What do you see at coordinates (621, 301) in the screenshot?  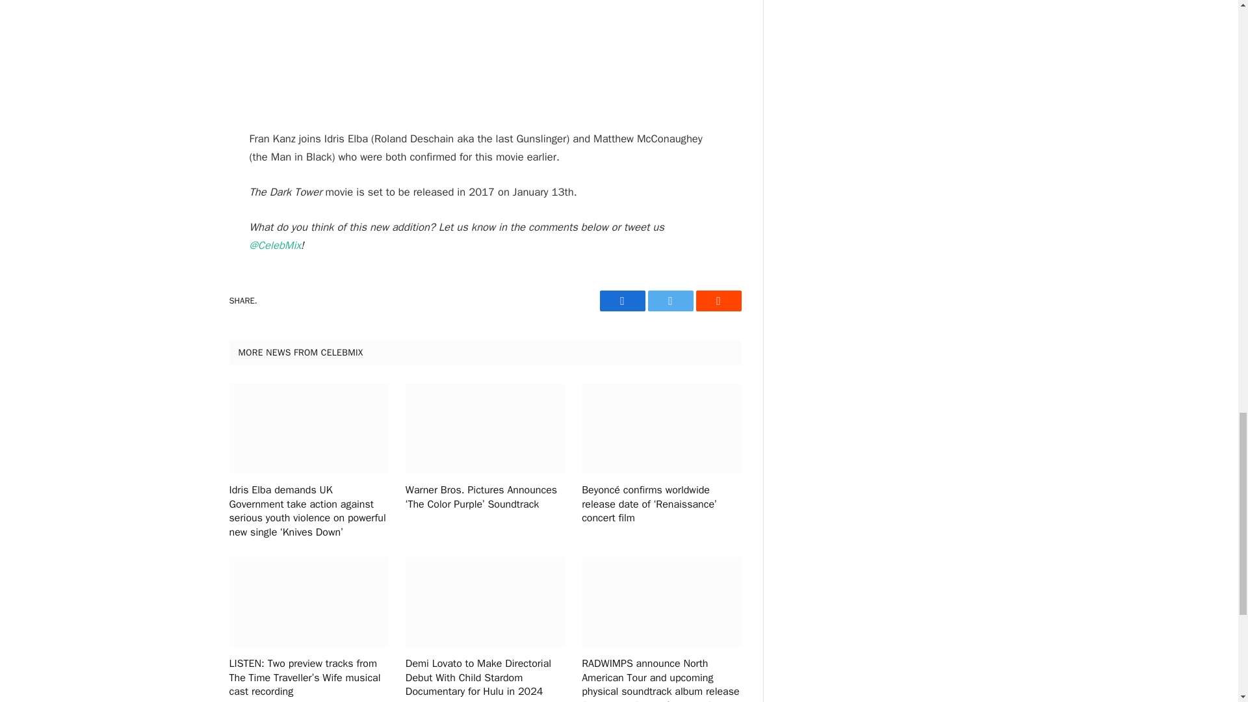 I see `Share on Facebook` at bounding box center [621, 301].